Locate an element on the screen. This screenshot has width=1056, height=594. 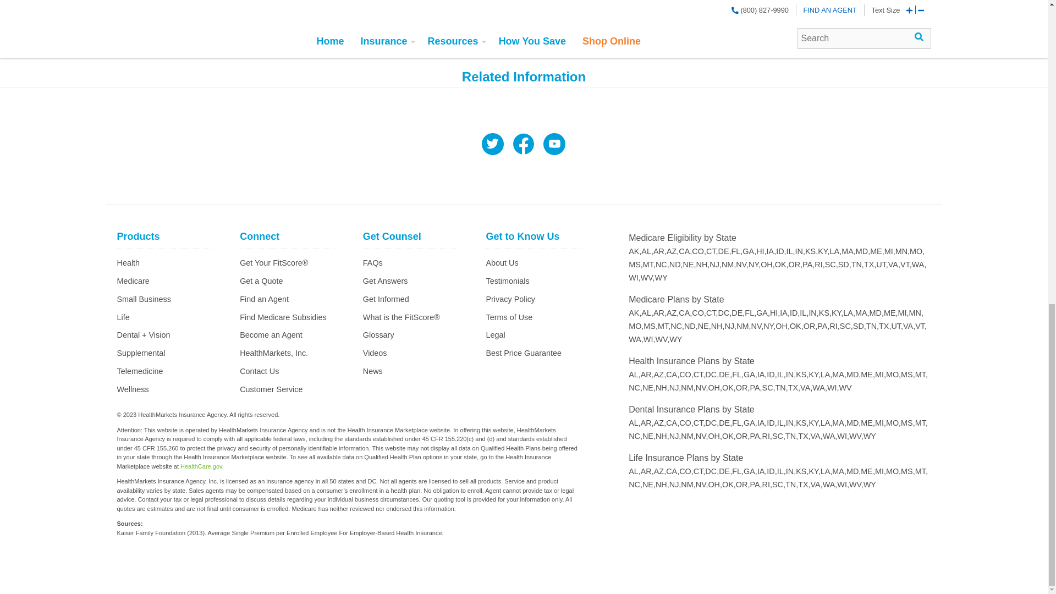
Medicare Eligibility in Arkansas is located at coordinates (660, 251).